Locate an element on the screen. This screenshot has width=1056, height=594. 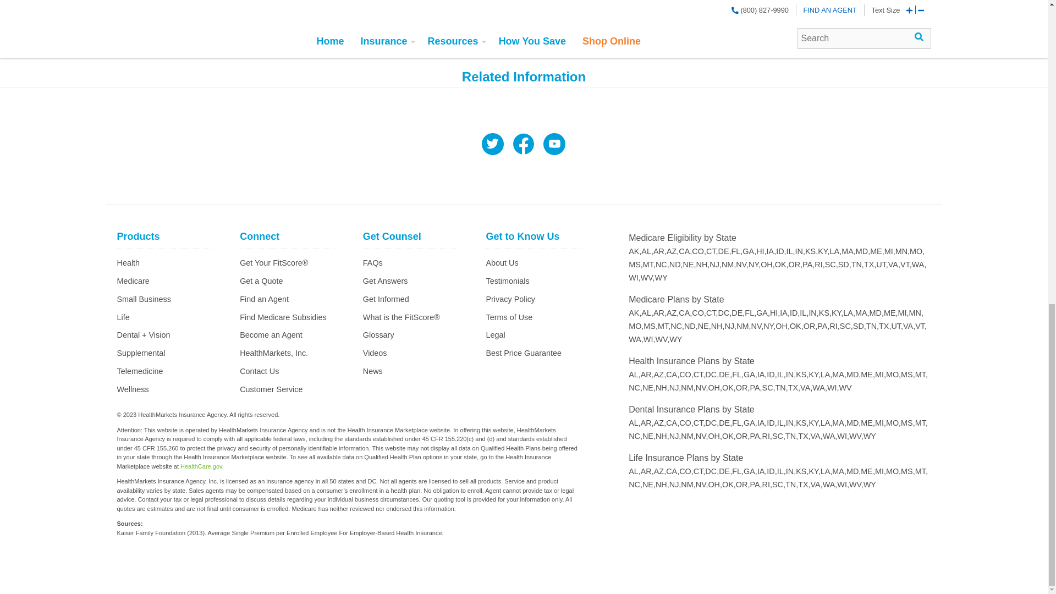
Medicare Eligibility in Arkansas is located at coordinates (660, 251).